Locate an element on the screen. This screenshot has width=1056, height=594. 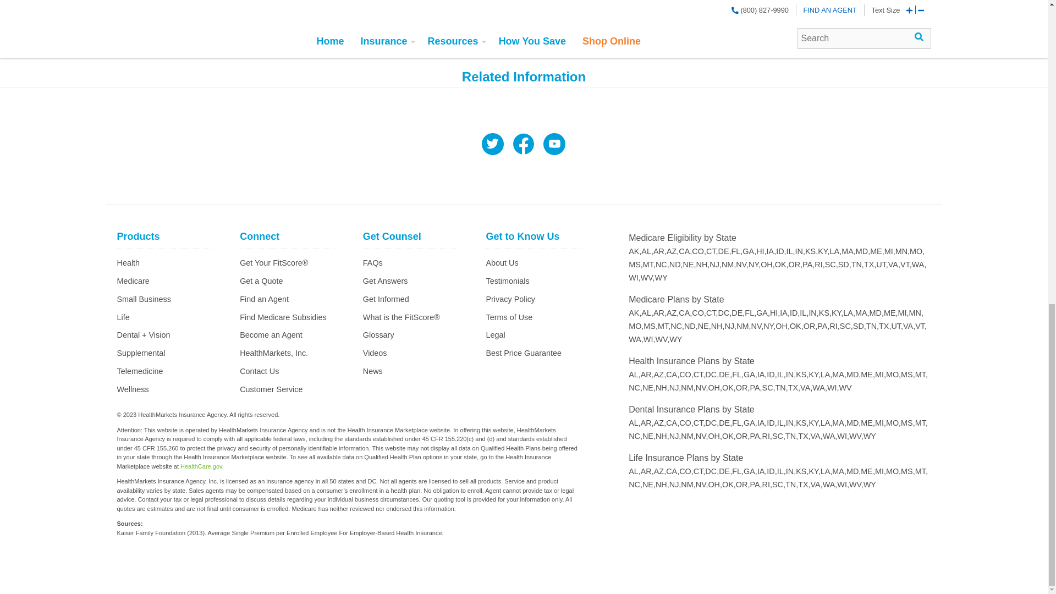
Medicare Eligibility in Arkansas is located at coordinates (660, 251).